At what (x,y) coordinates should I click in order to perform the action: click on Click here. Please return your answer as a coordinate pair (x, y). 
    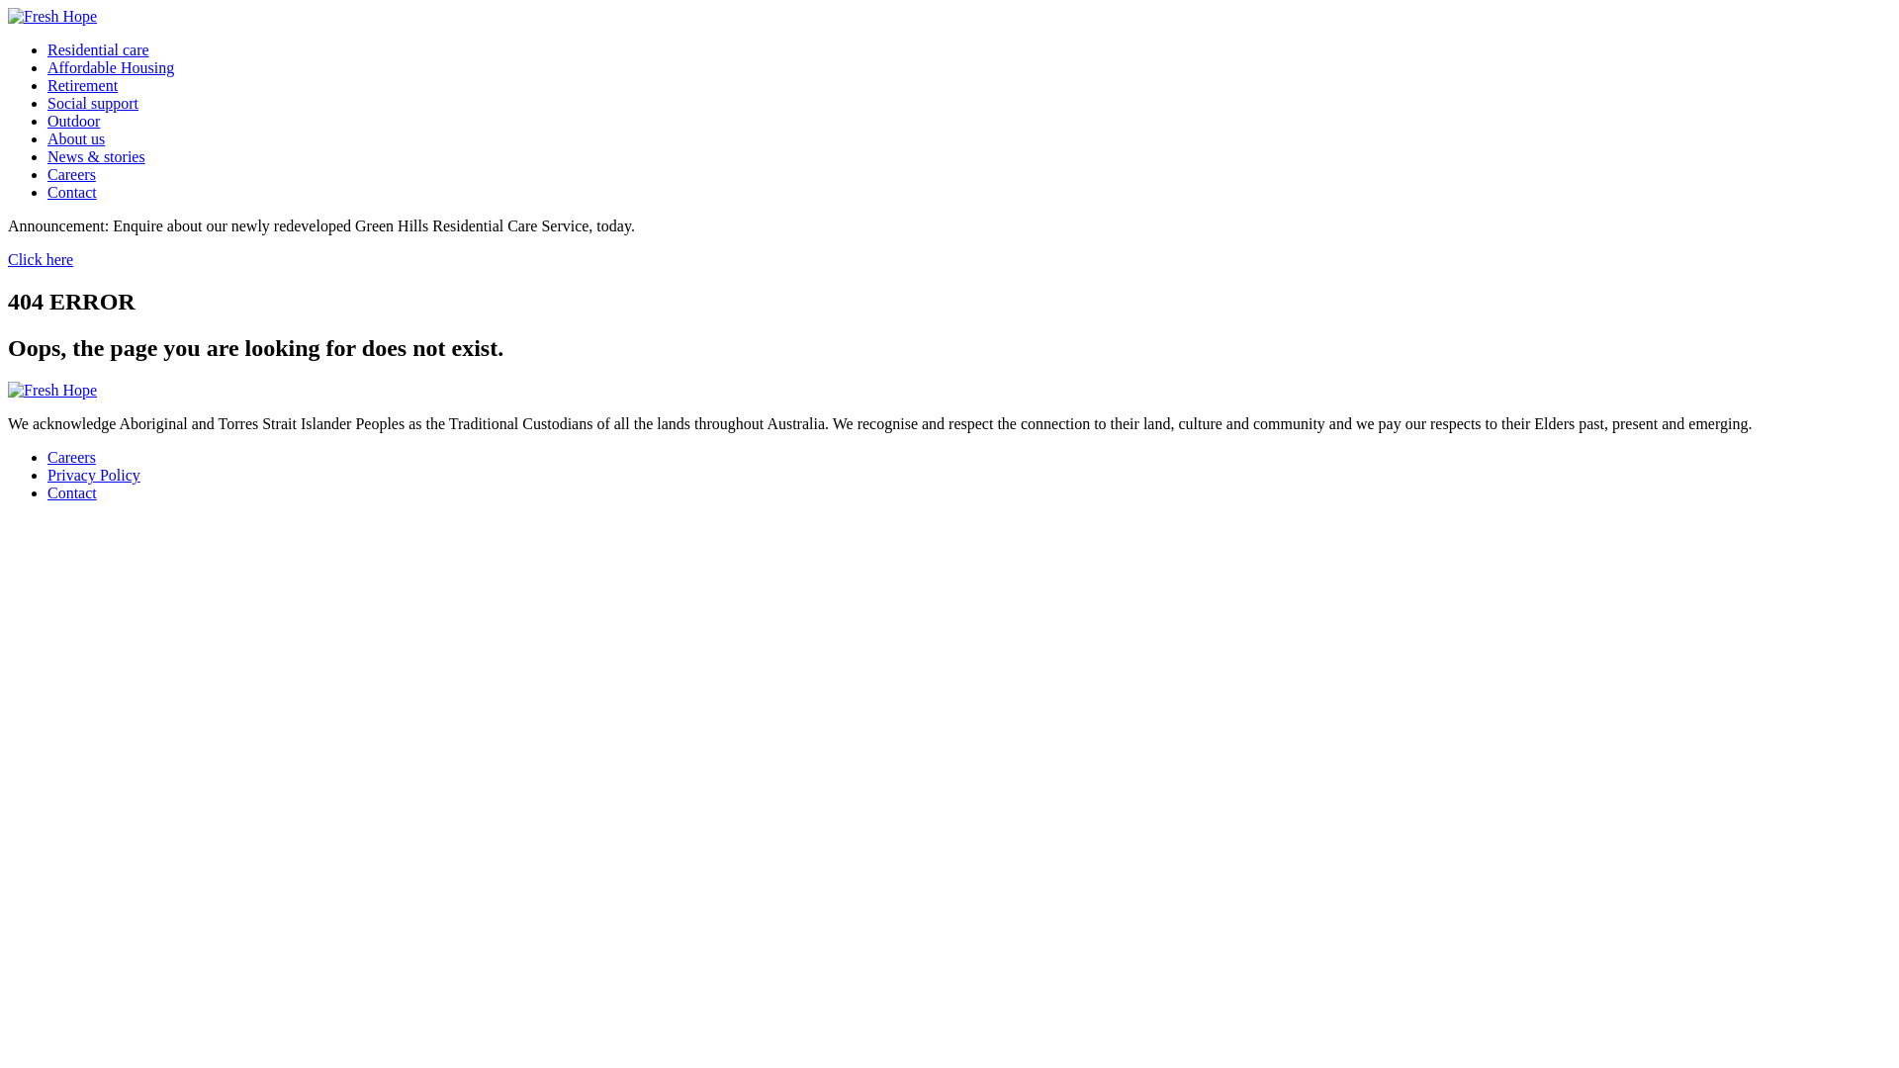
    Looking at the image, I should click on (41, 259).